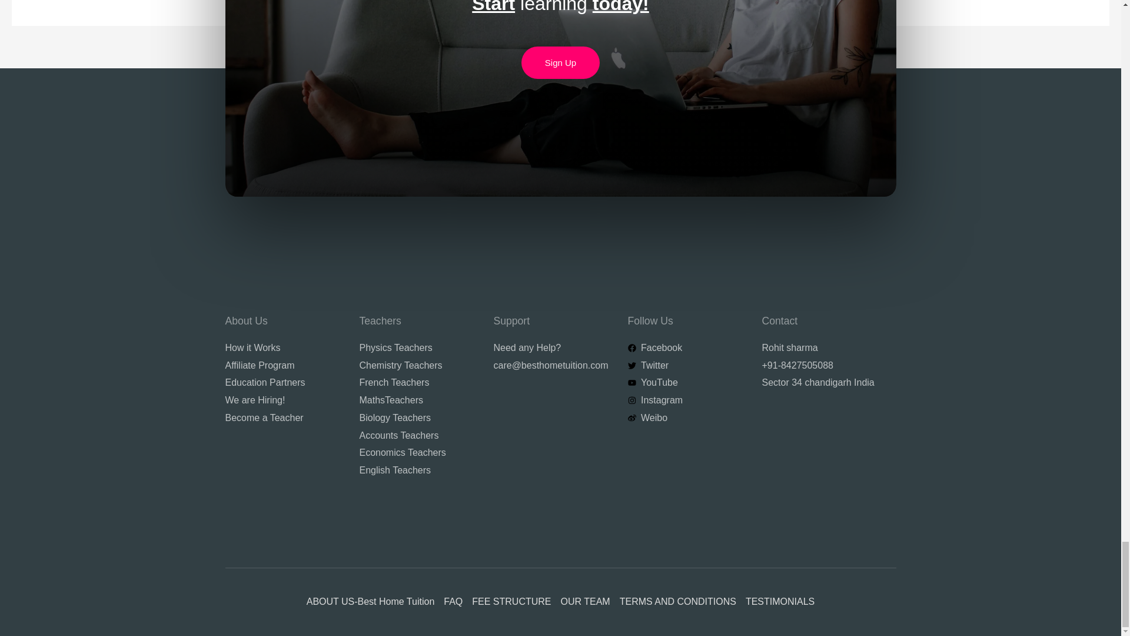 The height and width of the screenshot is (636, 1130). What do you see at coordinates (822, 383) in the screenshot?
I see `Sector 34 chandigarh India` at bounding box center [822, 383].